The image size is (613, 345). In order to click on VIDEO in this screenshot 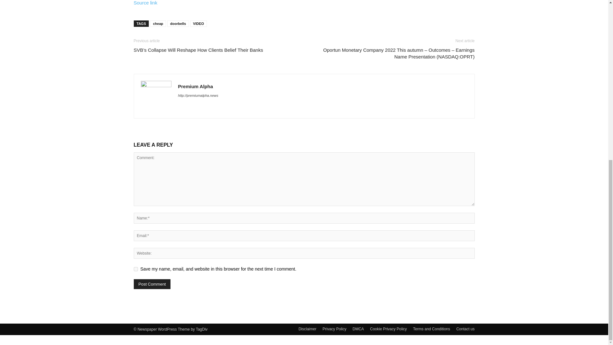, I will do `click(199, 24)`.